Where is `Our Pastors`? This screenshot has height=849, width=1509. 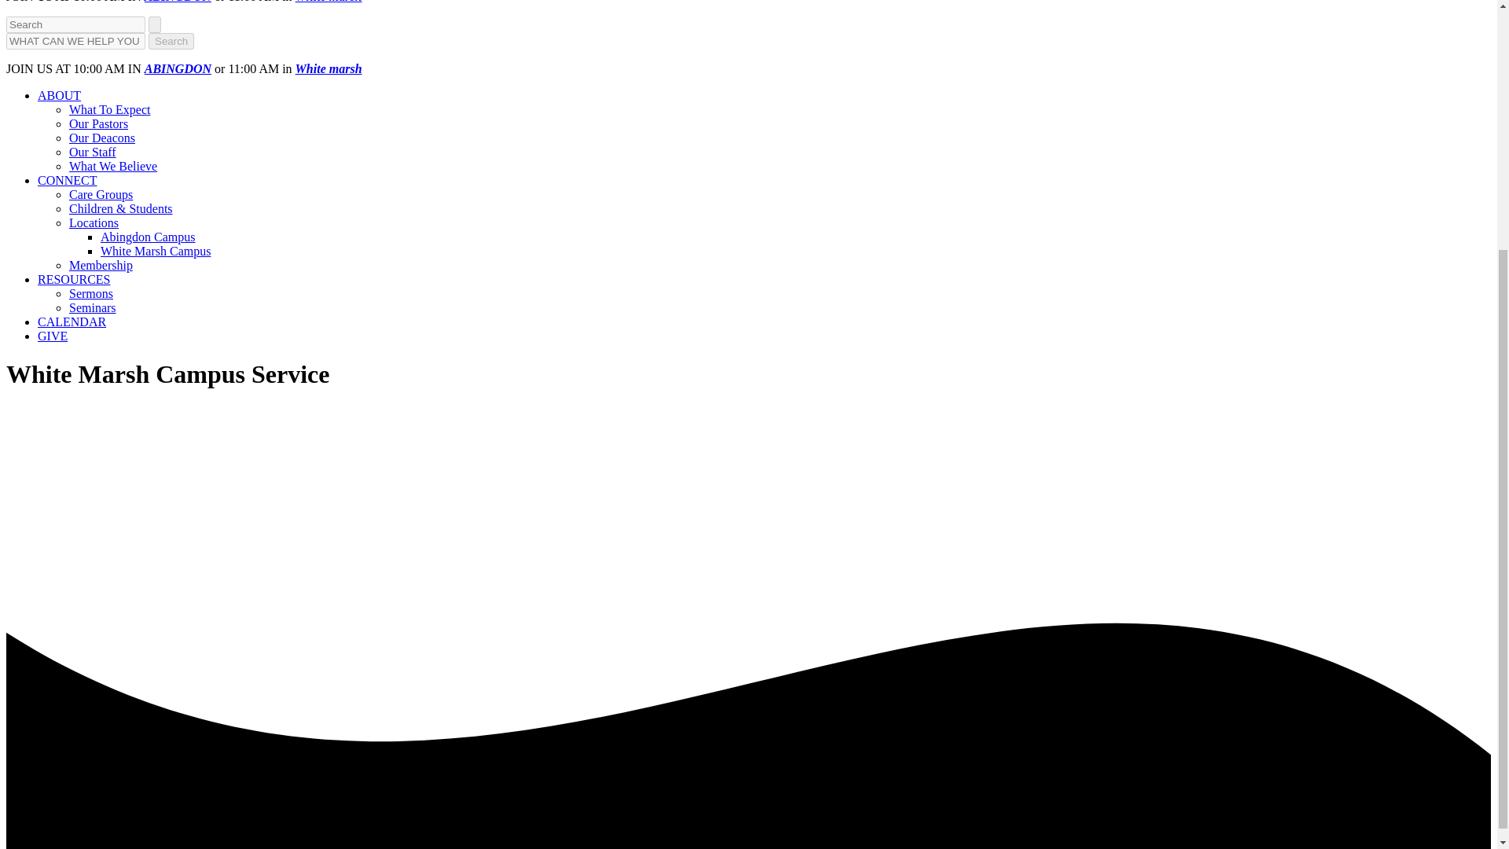
Our Pastors is located at coordinates (99, 124).